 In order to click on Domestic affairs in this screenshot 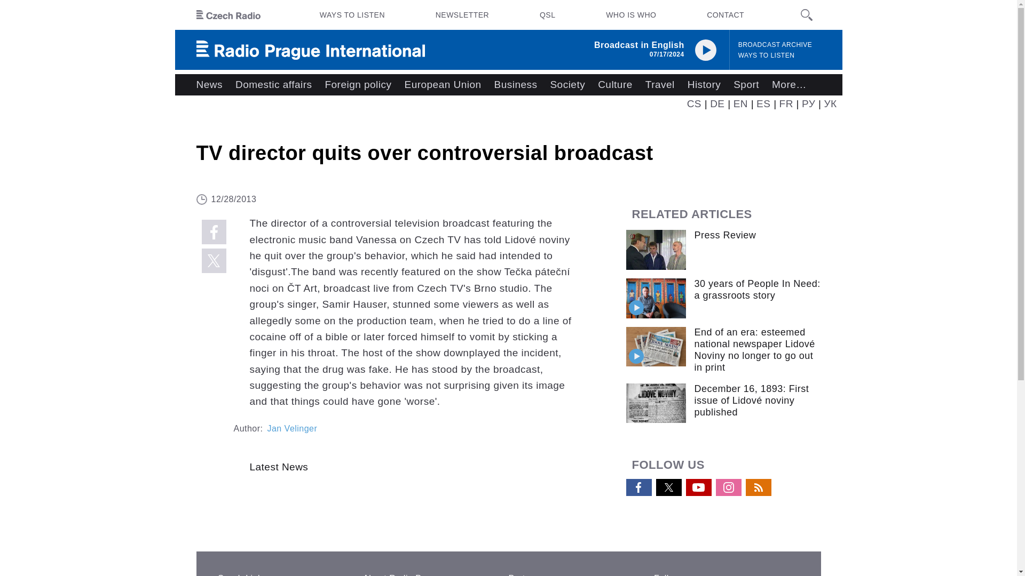, I will do `click(273, 85)`.